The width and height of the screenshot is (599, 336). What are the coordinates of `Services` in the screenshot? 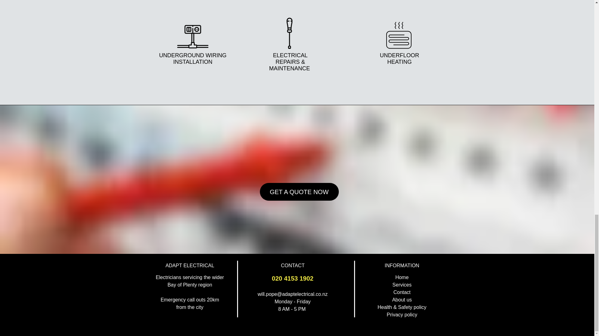 It's located at (402, 285).